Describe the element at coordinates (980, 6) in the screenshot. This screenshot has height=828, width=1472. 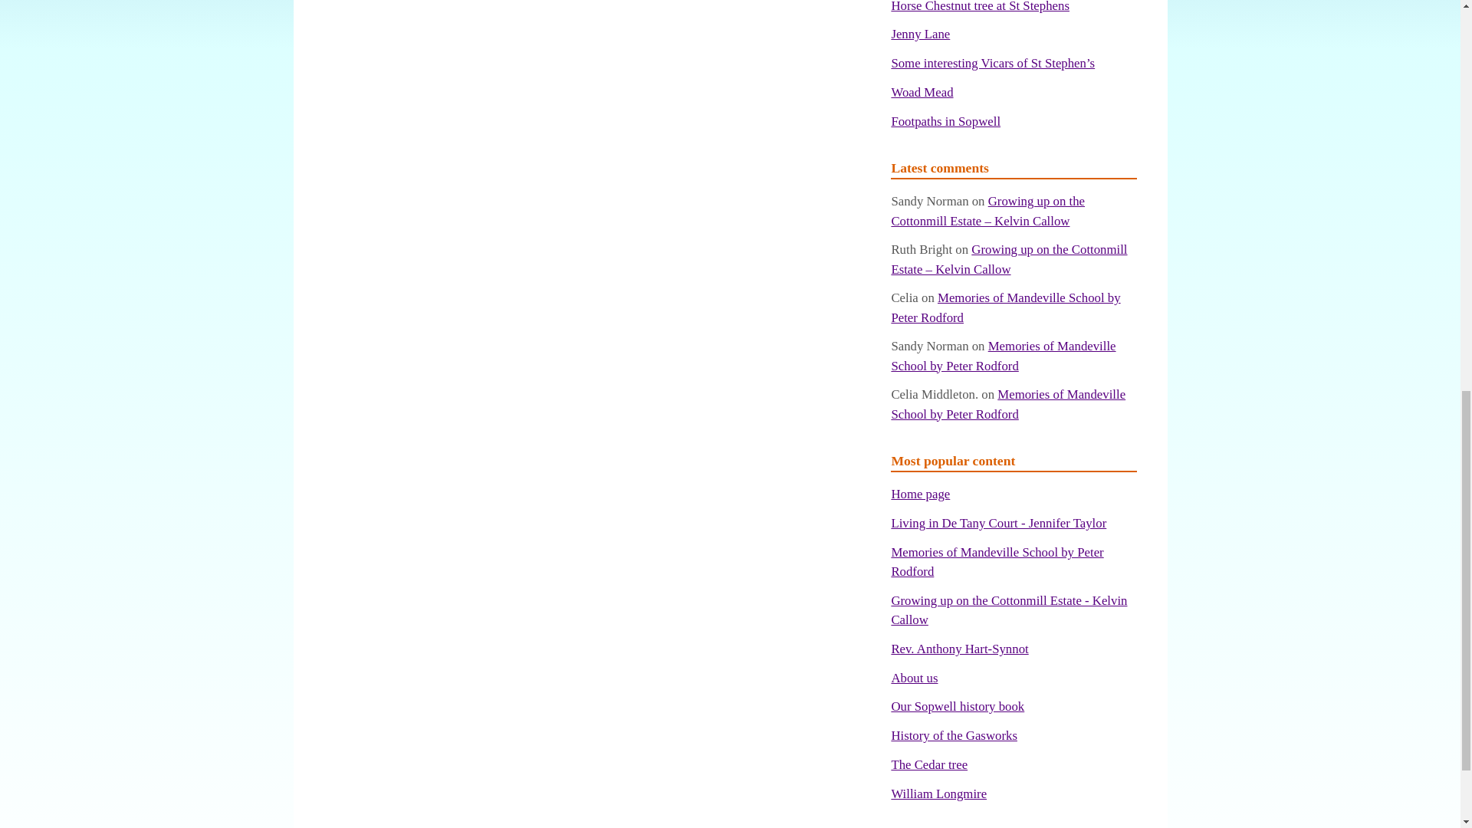
I see `Horse Chestnut tree at St Stephens` at that location.